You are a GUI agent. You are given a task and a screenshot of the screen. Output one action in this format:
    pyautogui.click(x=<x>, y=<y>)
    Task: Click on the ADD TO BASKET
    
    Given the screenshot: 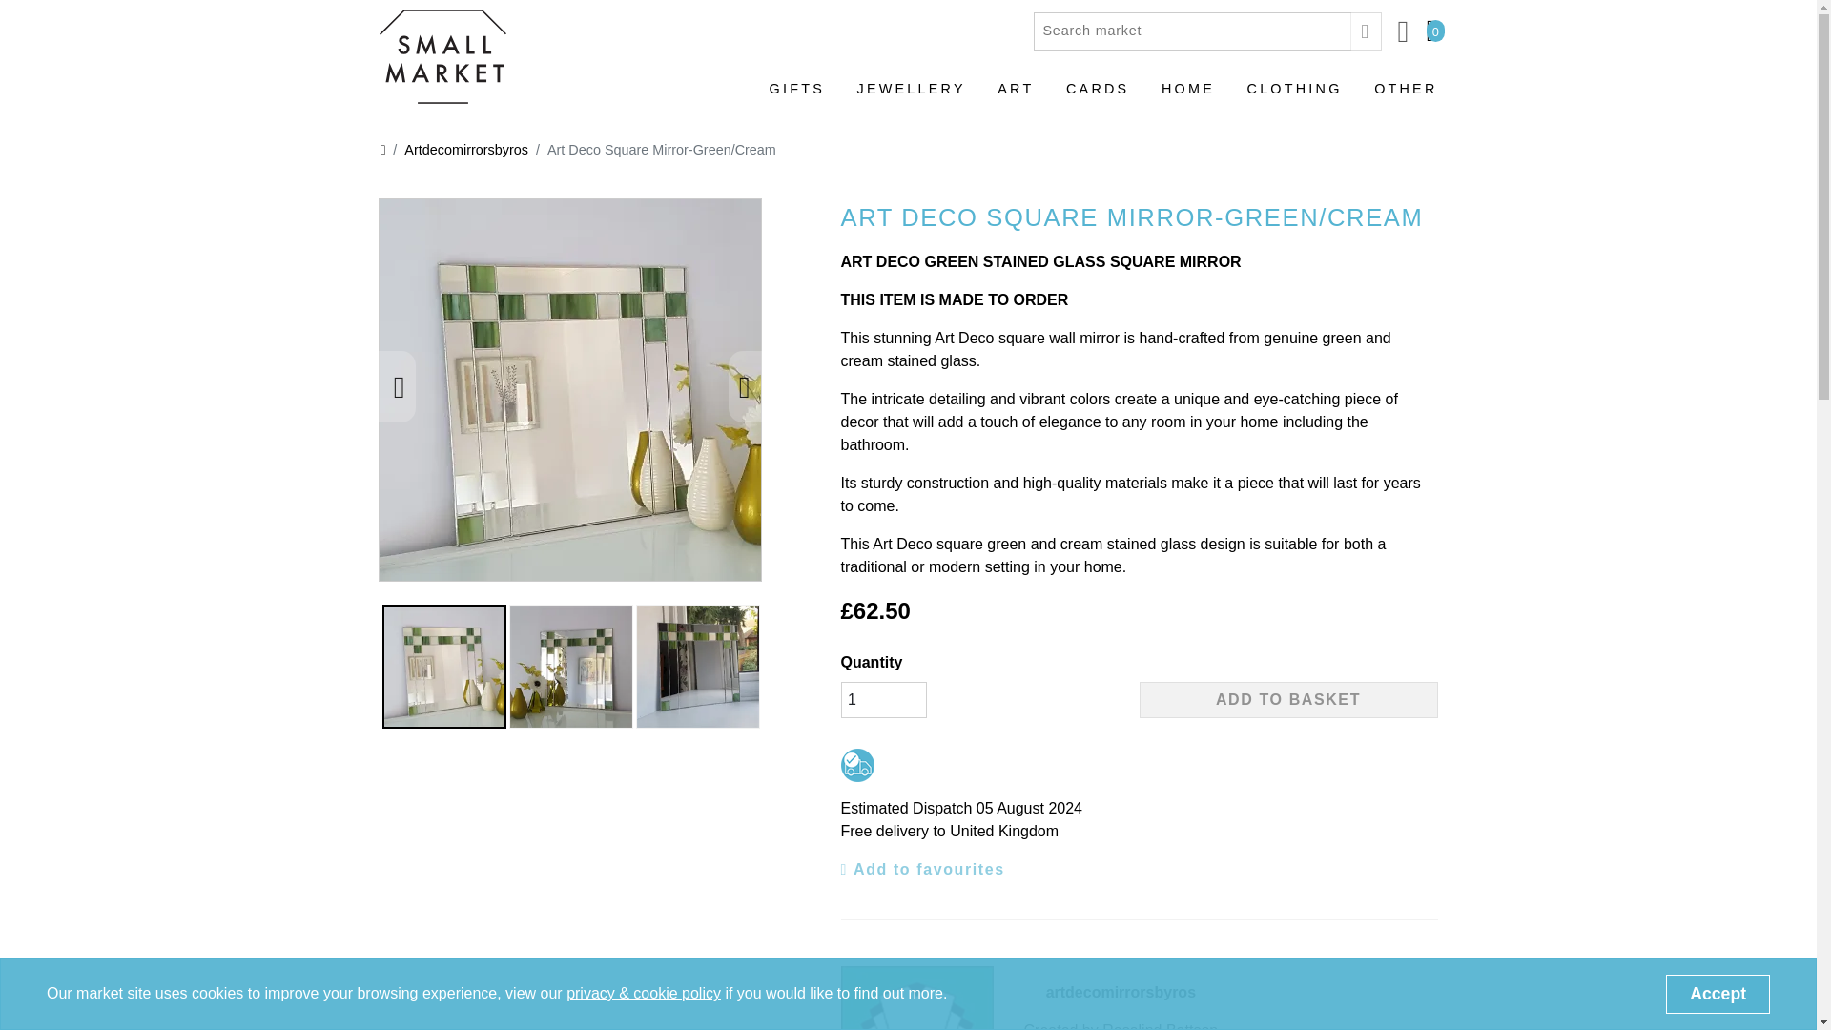 What is the action you would take?
    pyautogui.click(x=1287, y=699)
    